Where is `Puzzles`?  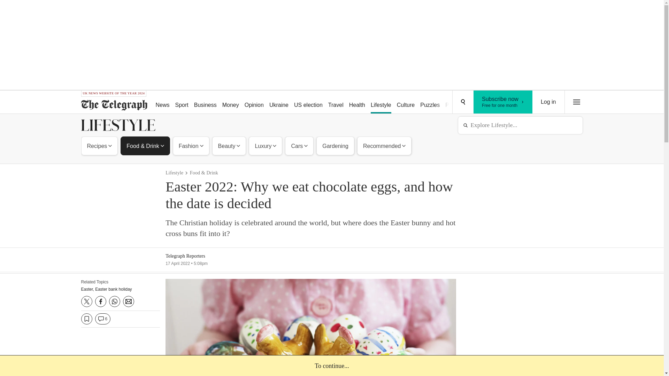 Puzzles is located at coordinates (406, 102).